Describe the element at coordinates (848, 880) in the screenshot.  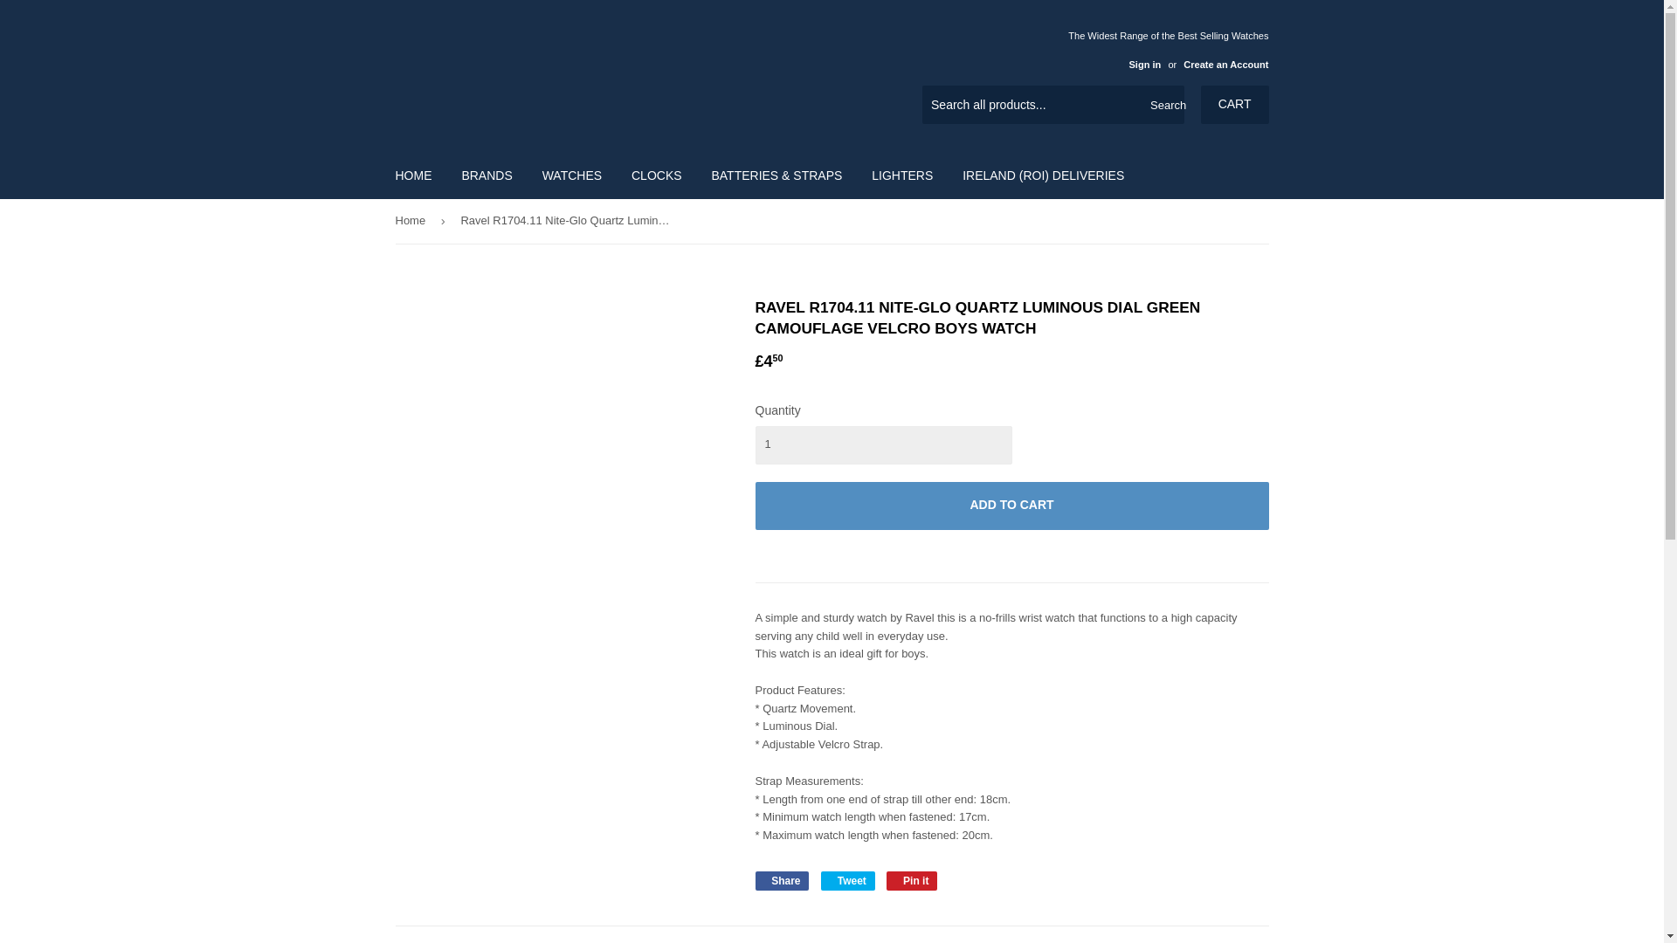
I see `Tweet on Twitter` at that location.